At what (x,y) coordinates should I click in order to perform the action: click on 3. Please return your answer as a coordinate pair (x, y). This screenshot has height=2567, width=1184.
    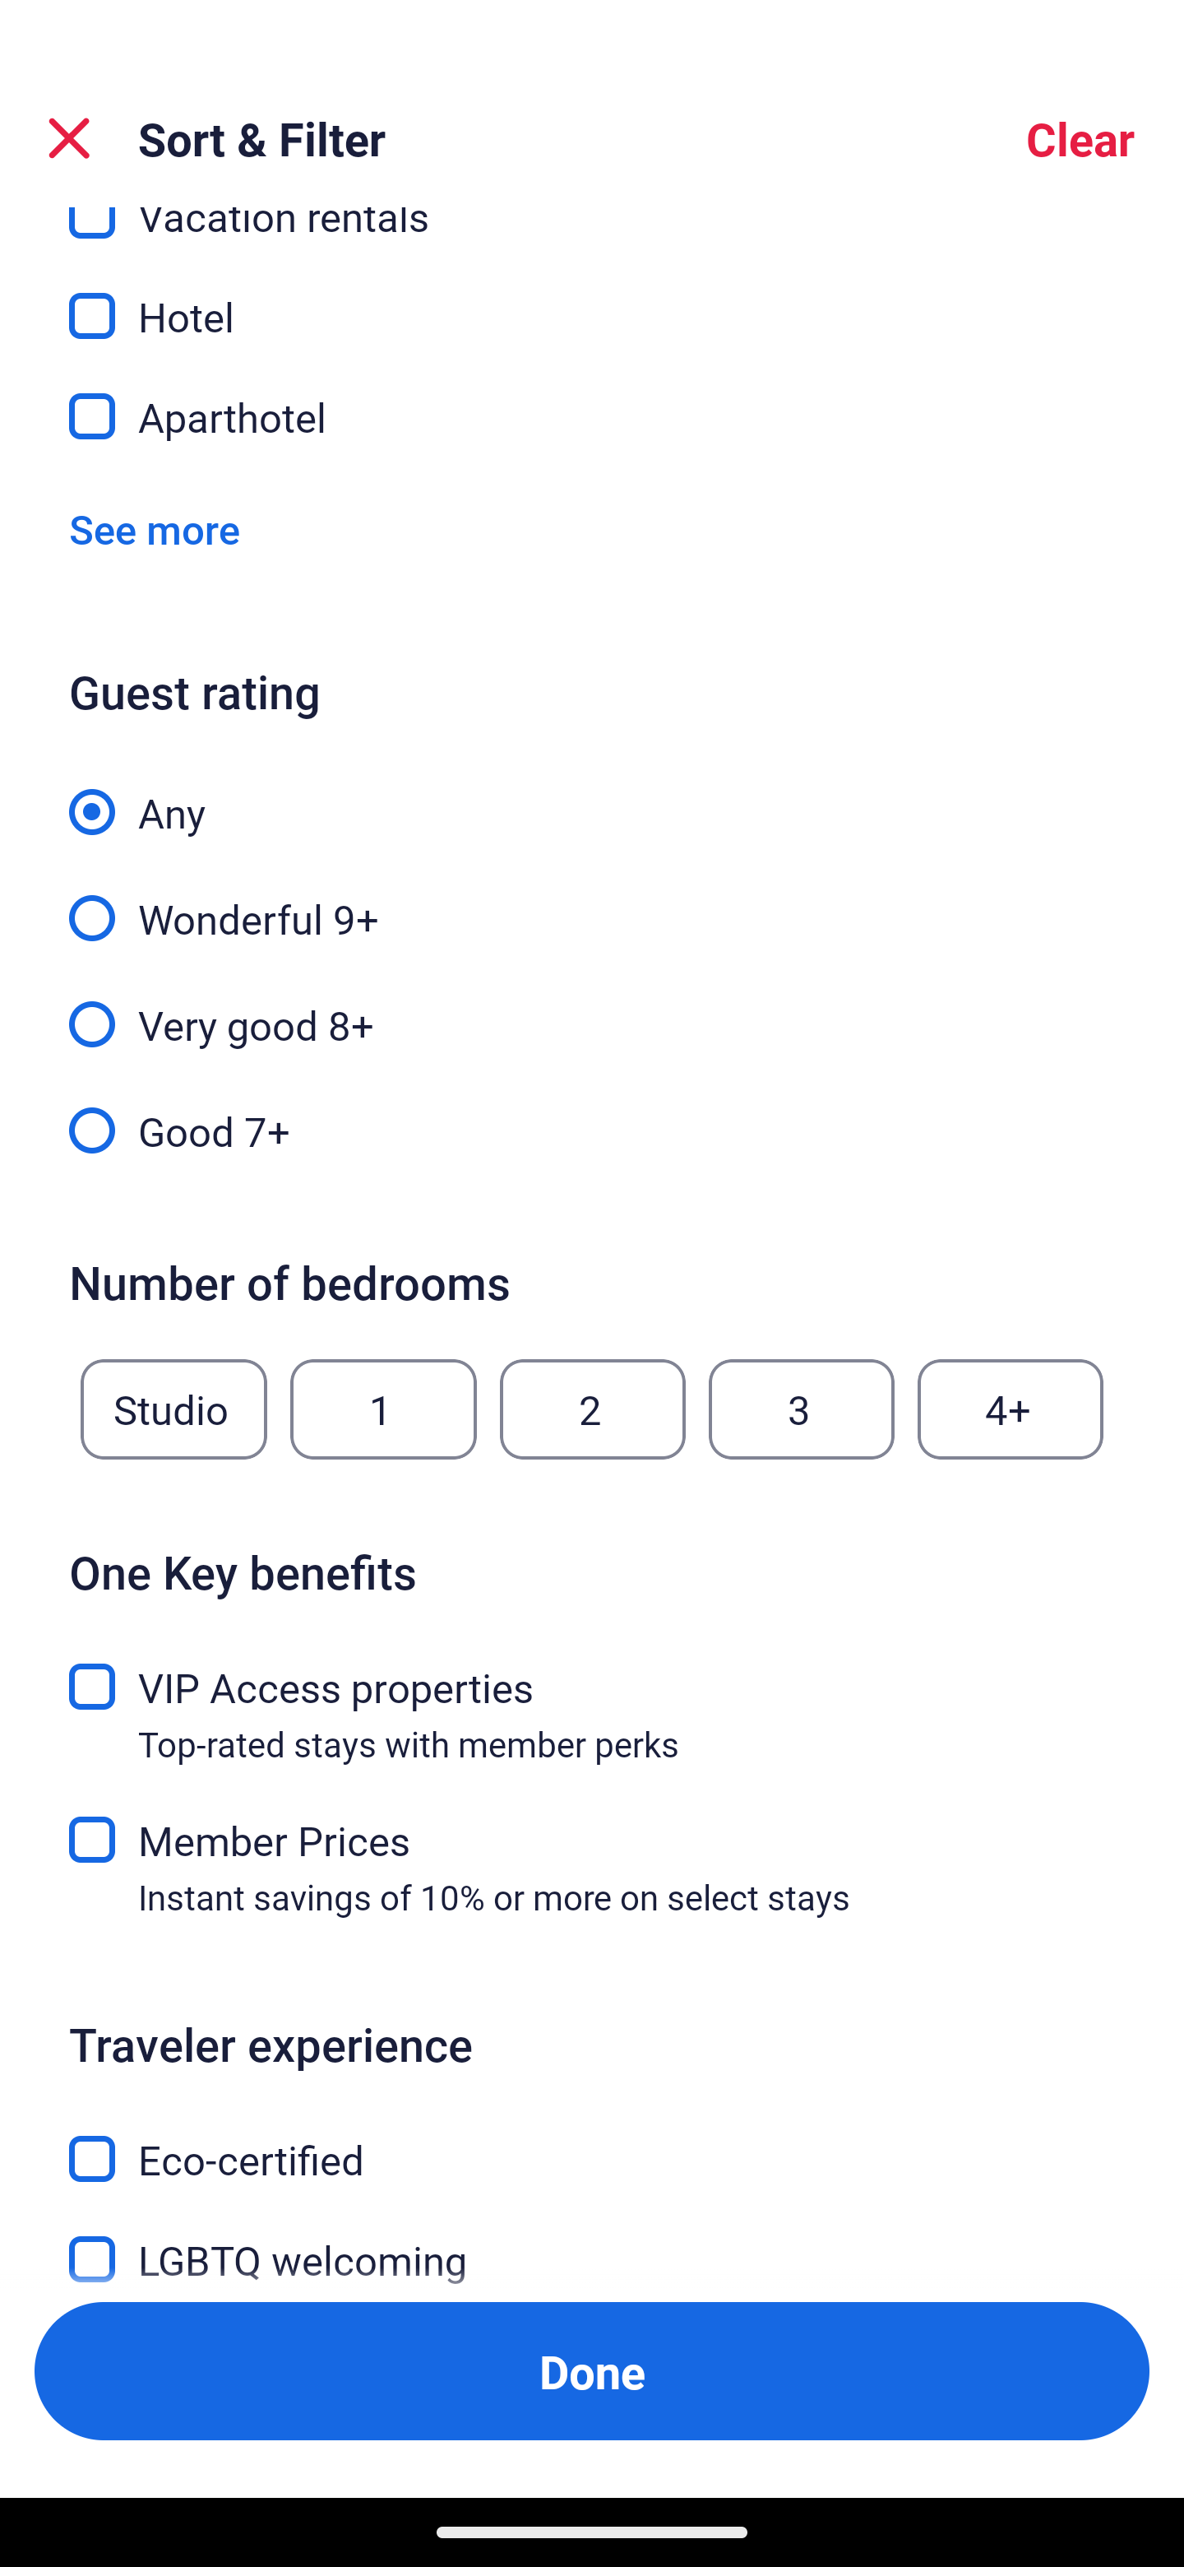
    Looking at the image, I should click on (802, 1409).